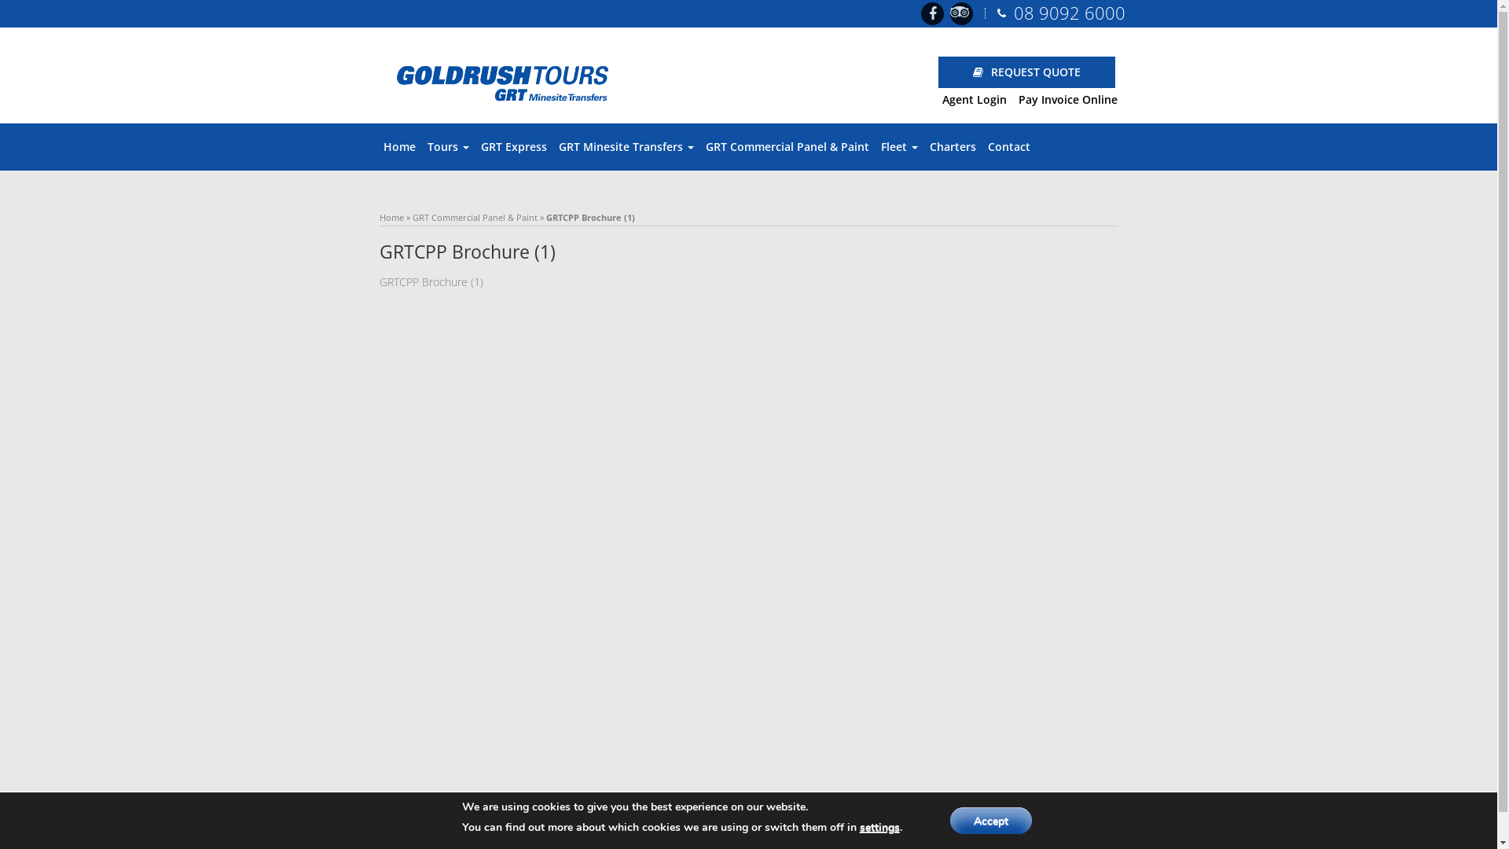 The height and width of the screenshot is (849, 1509). I want to click on Home, so click(850, 836).